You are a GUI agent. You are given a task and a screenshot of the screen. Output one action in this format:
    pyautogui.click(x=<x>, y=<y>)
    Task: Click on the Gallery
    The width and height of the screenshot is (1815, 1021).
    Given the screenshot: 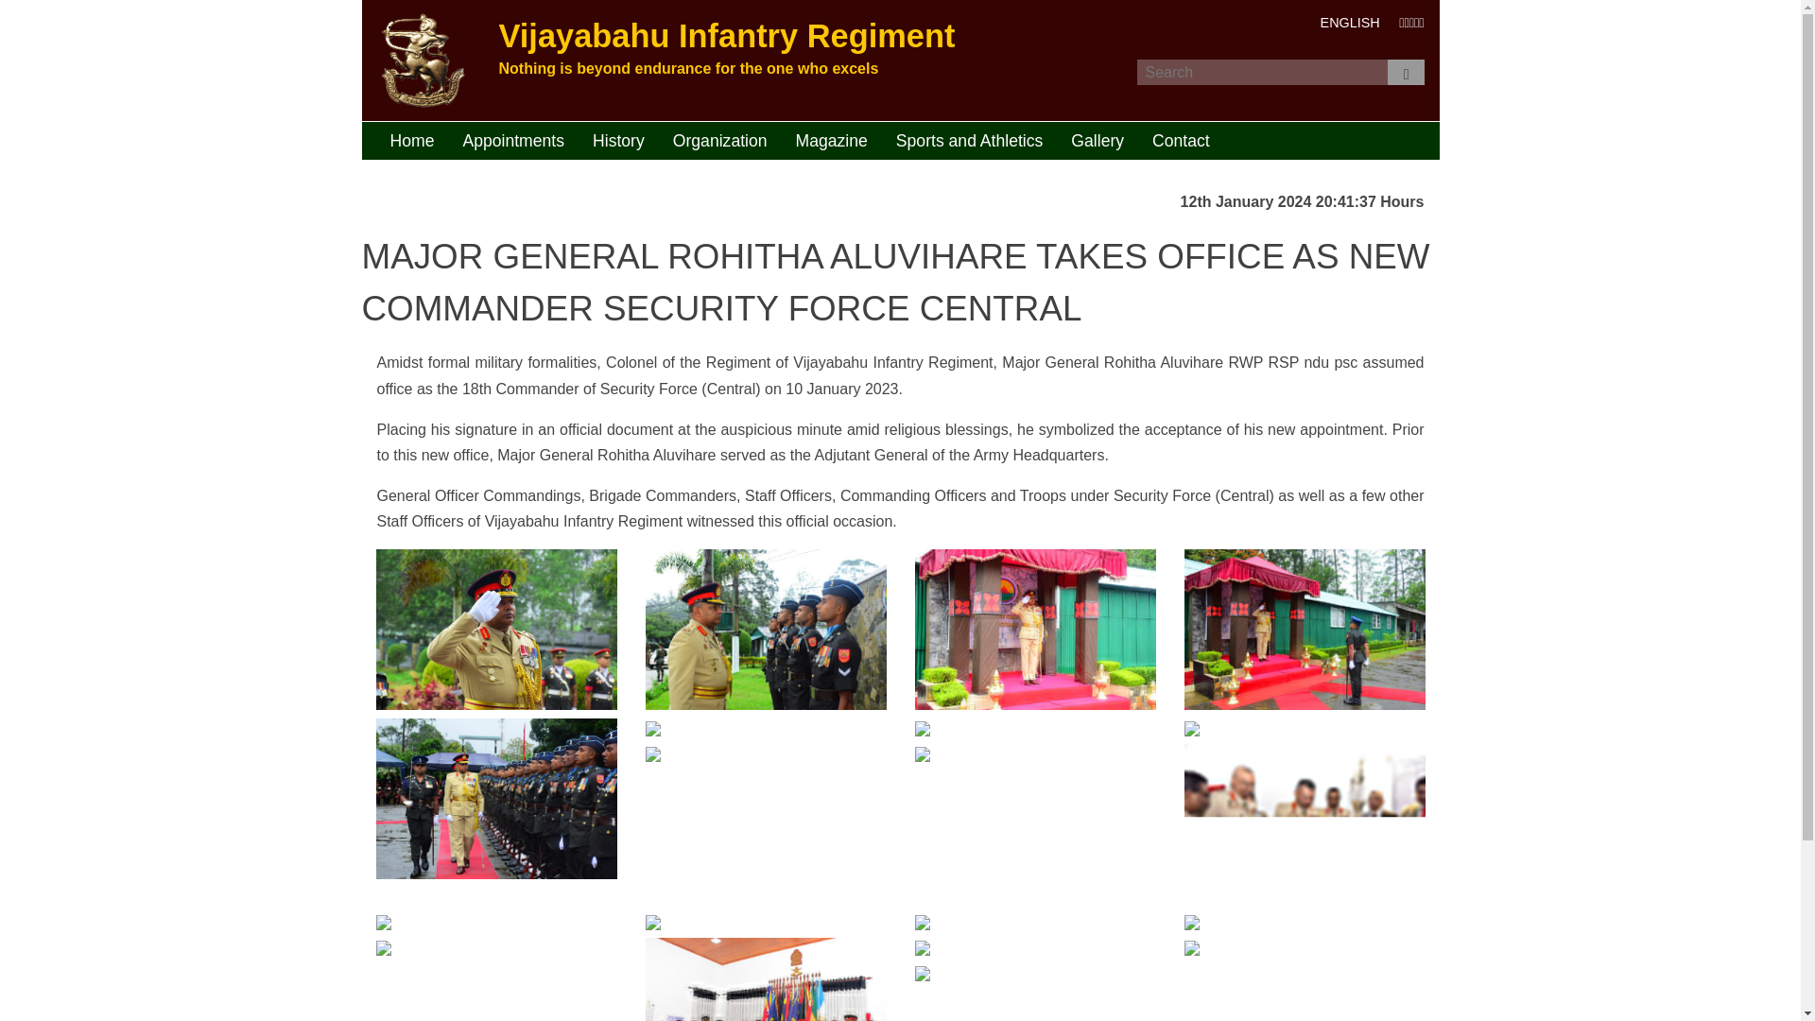 What is the action you would take?
    pyautogui.click(x=1097, y=140)
    